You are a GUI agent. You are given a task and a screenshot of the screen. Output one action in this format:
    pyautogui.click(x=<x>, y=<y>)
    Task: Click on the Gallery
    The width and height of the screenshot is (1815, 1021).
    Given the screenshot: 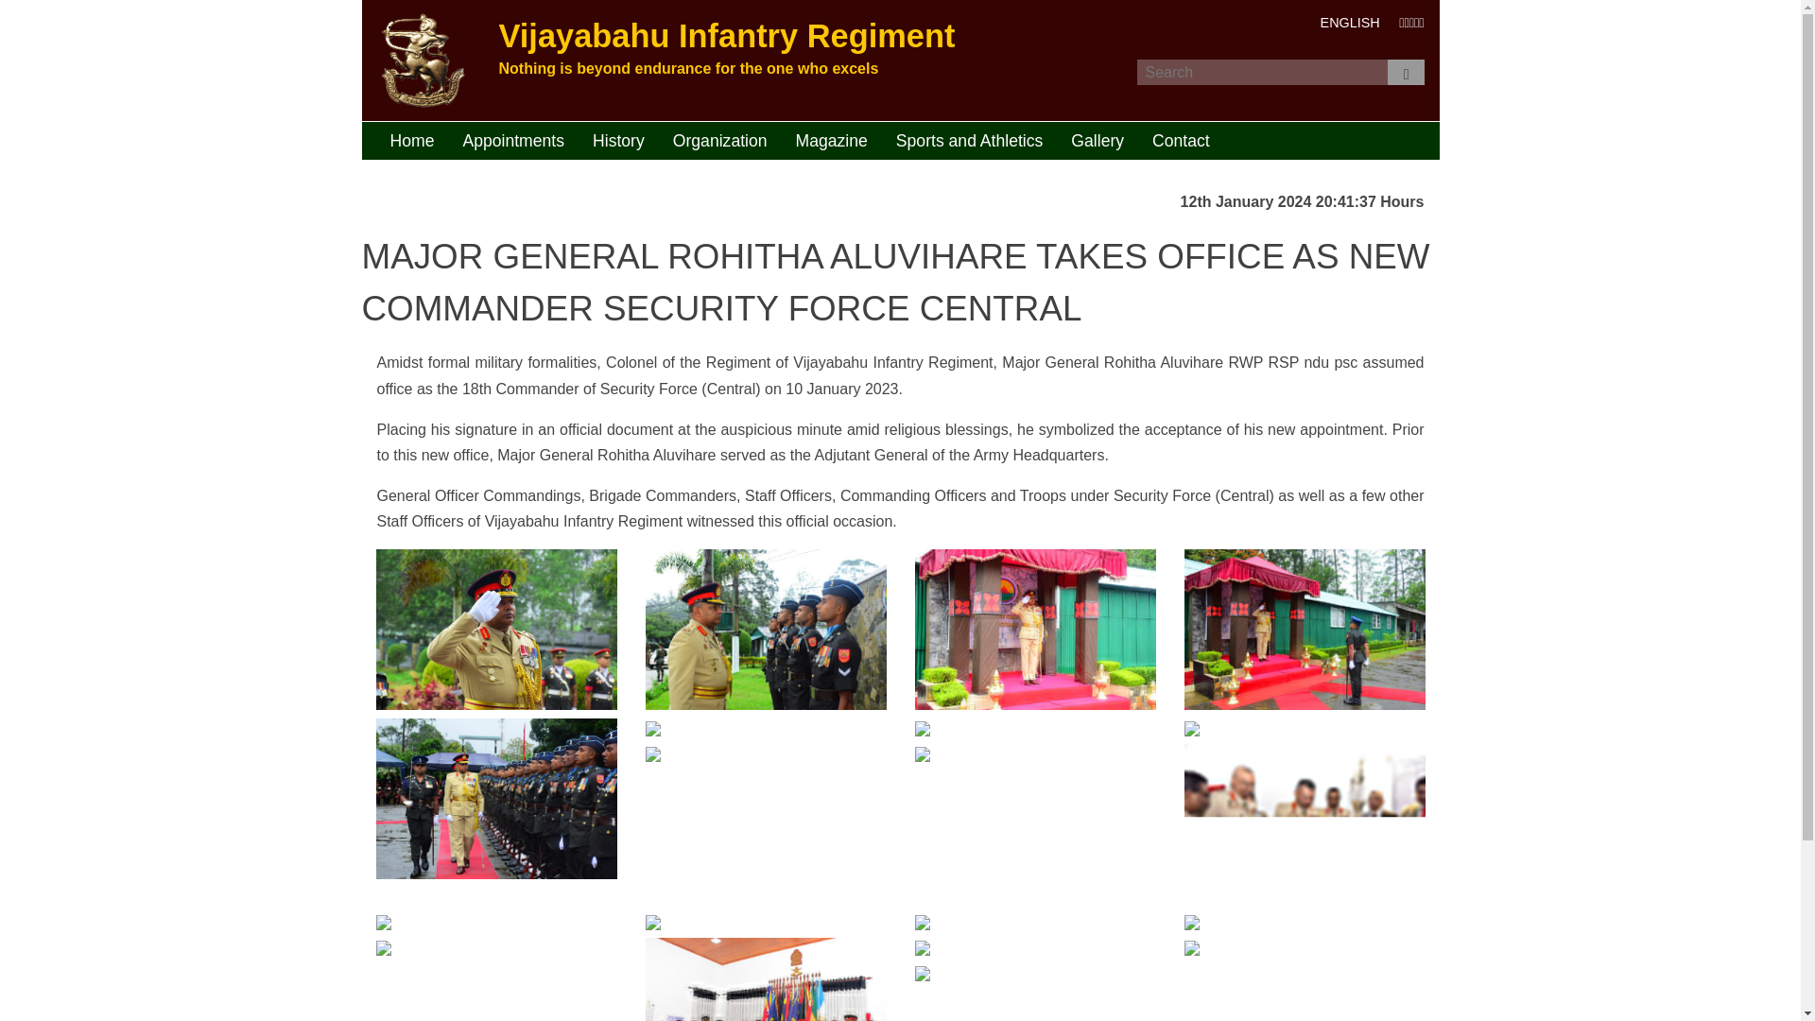 What is the action you would take?
    pyautogui.click(x=1097, y=140)
    